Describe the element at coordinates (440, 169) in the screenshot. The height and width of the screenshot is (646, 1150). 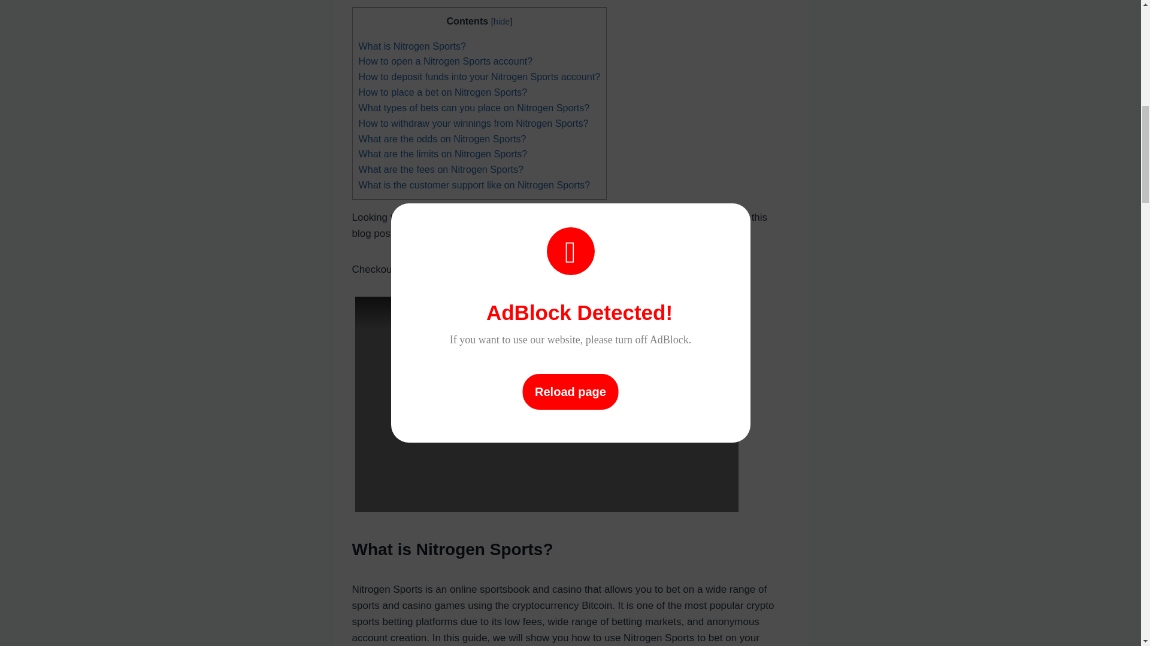
I see `What are the fees on Nitrogen Sports?` at that location.